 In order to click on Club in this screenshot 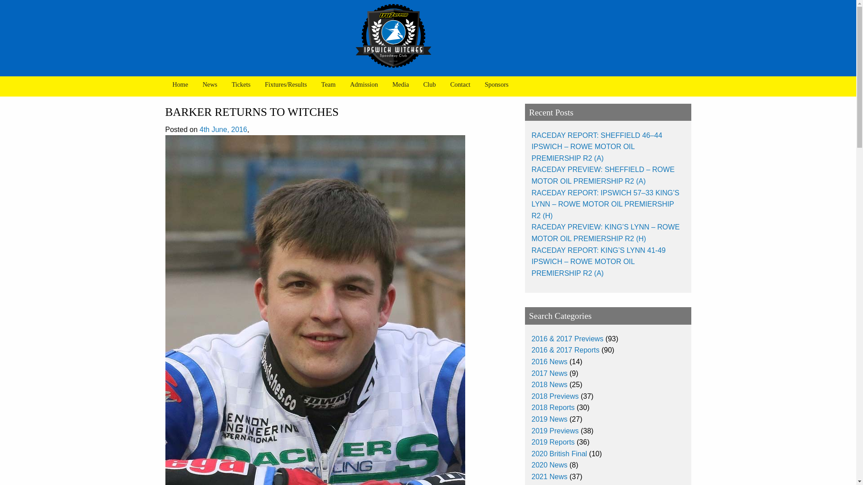, I will do `click(430, 84)`.